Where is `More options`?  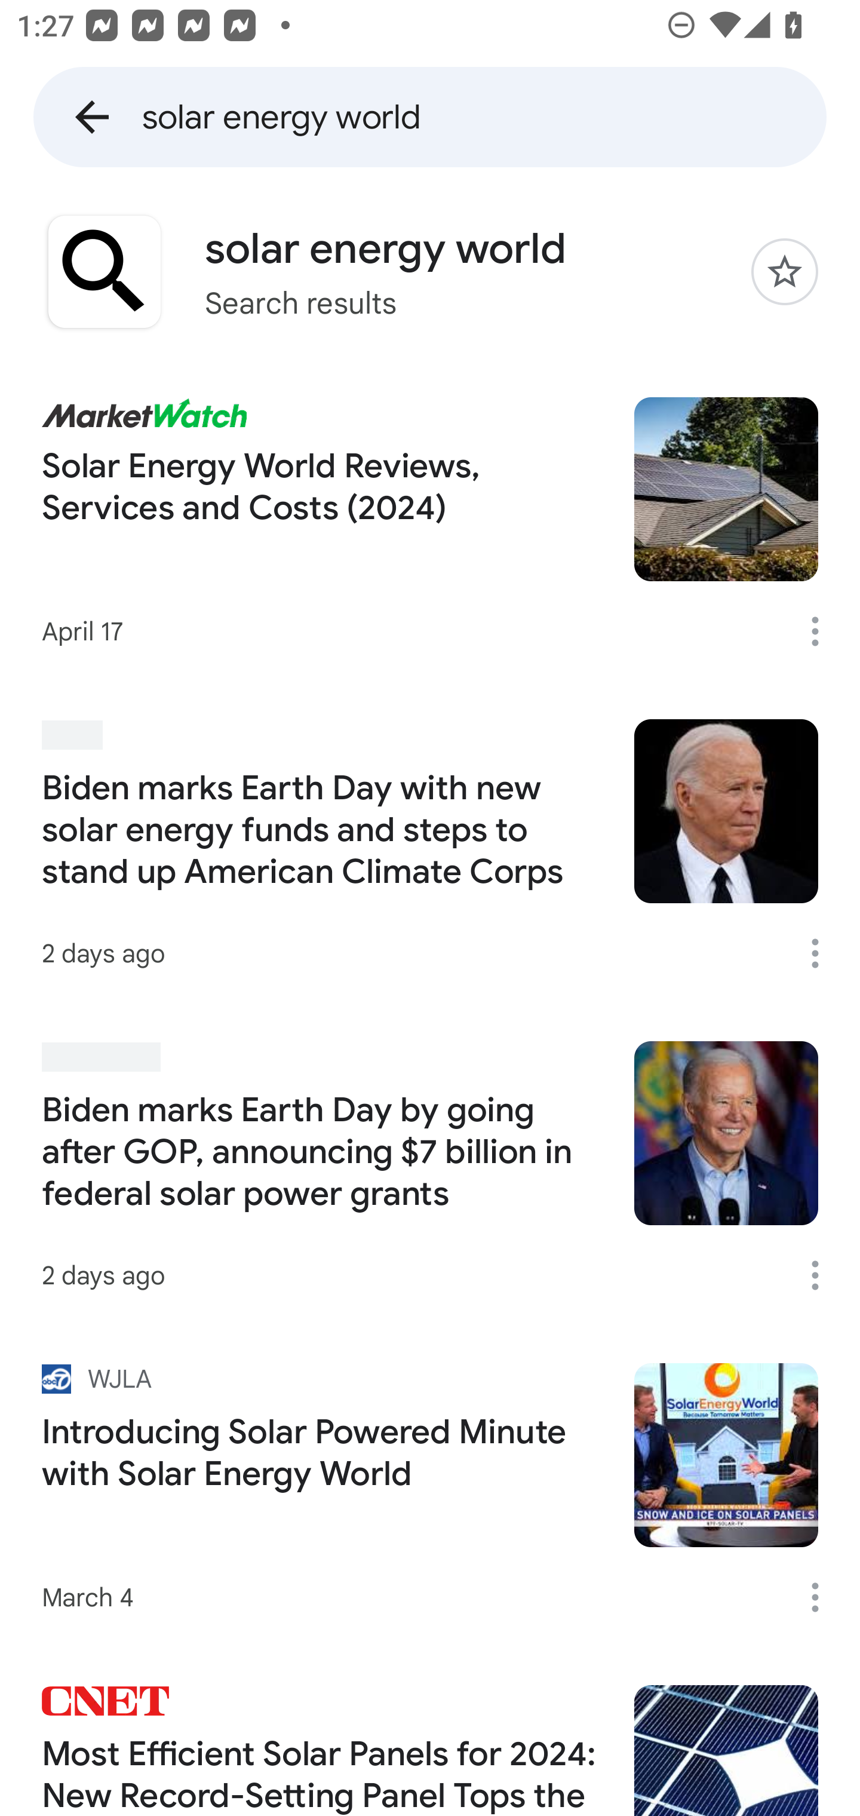
More options is located at coordinates (823, 953).